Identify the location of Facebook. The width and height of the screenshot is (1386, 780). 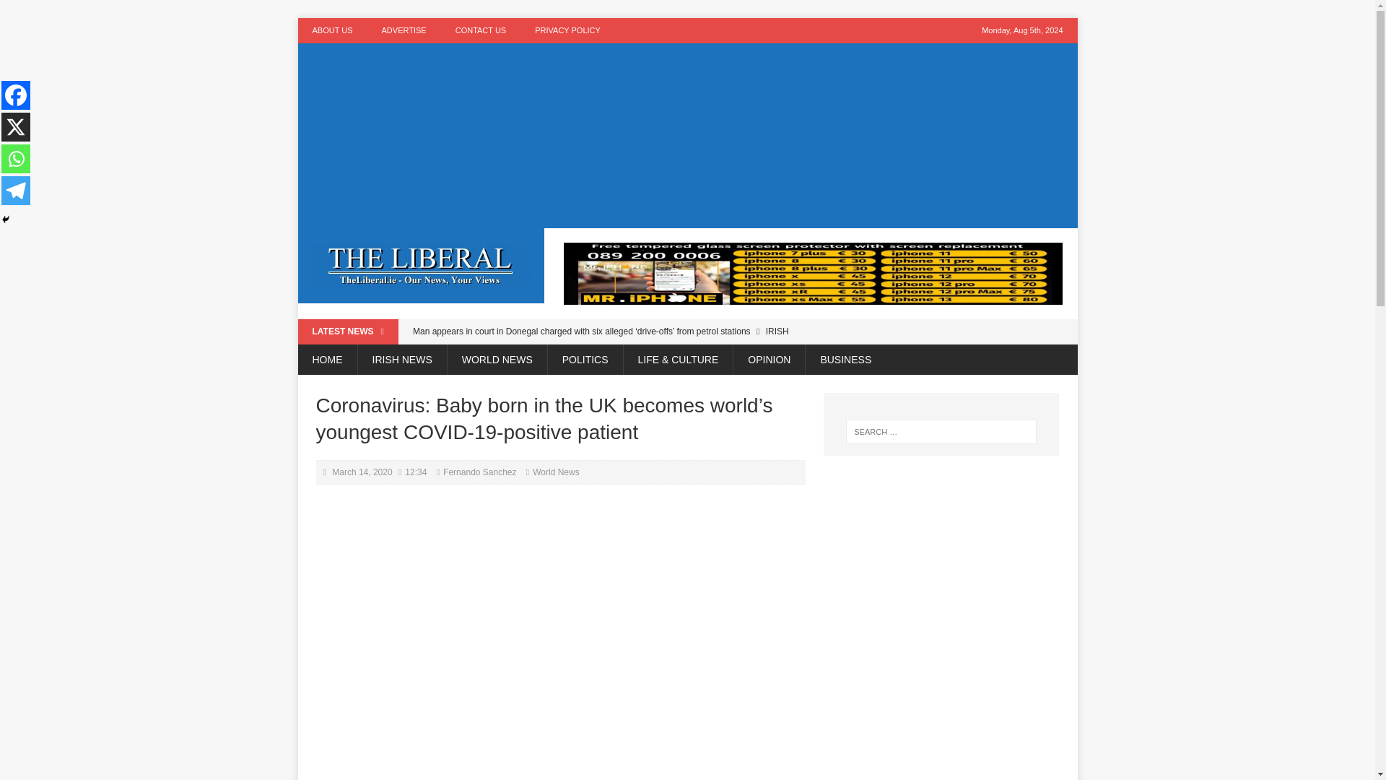
(16, 95).